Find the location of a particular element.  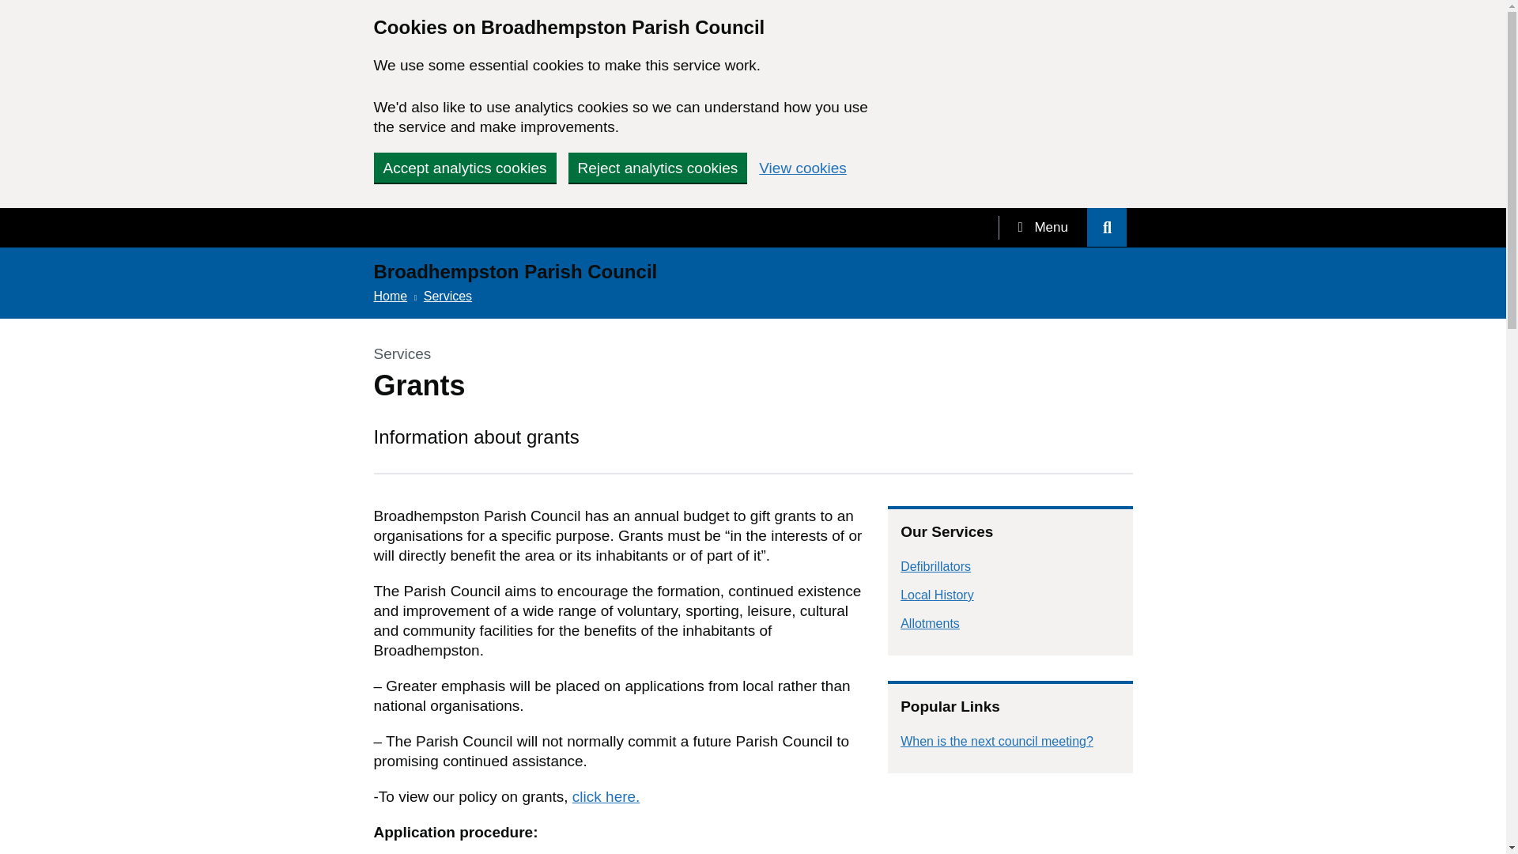

Local History is located at coordinates (936, 595).